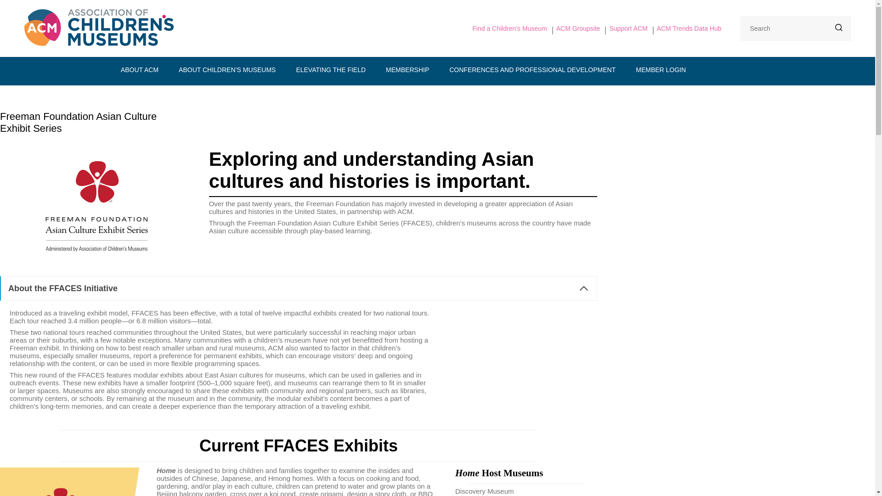 The image size is (882, 496). I want to click on ACM Groupsite, so click(578, 28).